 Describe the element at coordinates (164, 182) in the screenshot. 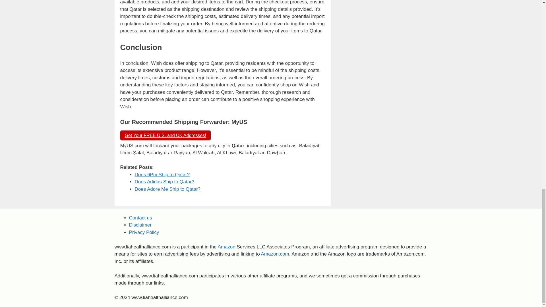

I see `Does Adidas Ship to Qatar?` at that location.